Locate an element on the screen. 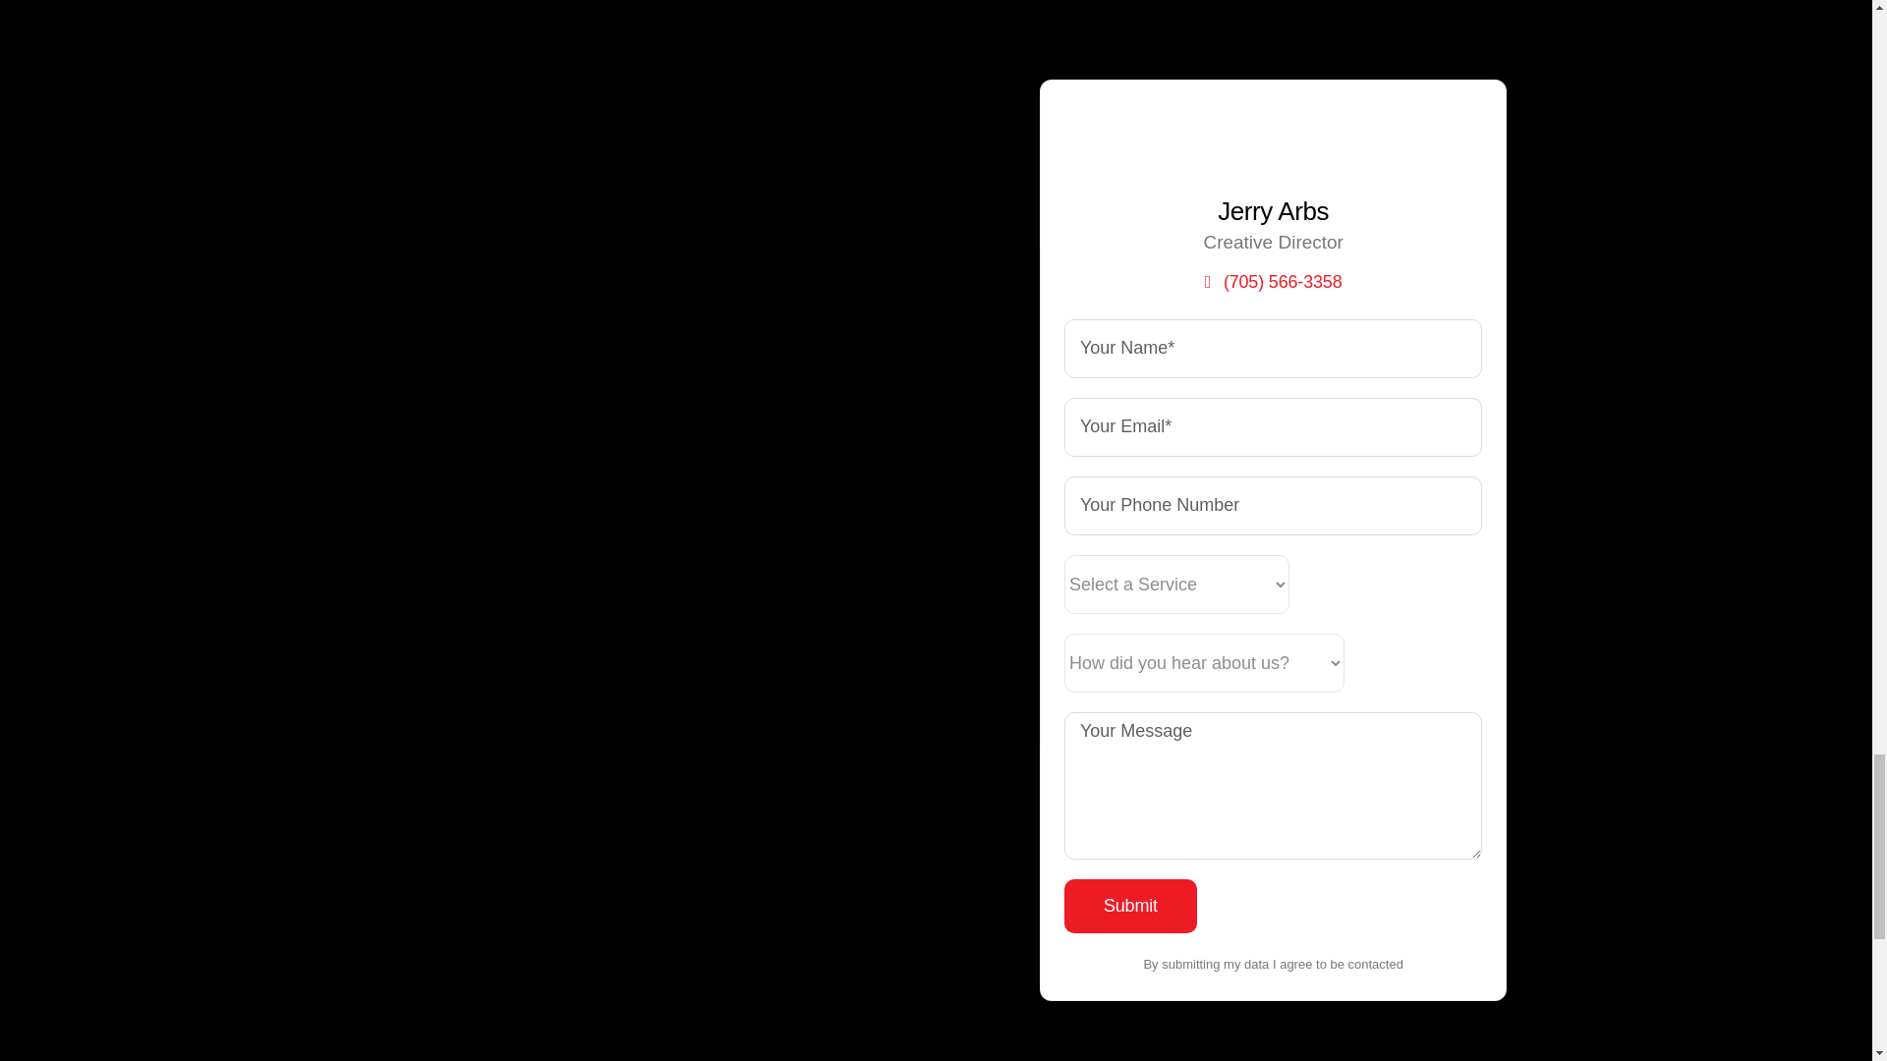 This screenshot has height=1061, width=1887. Submit is located at coordinates (1130, 906).